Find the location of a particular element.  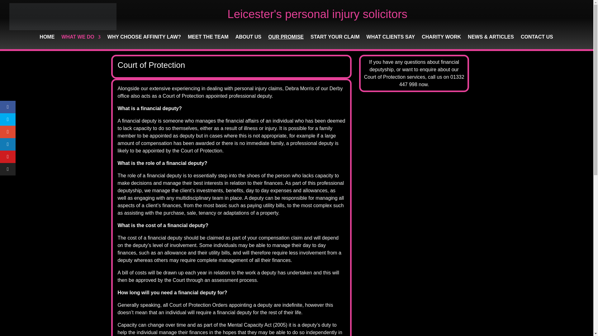

START YOUR CLAIM is located at coordinates (335, 42).